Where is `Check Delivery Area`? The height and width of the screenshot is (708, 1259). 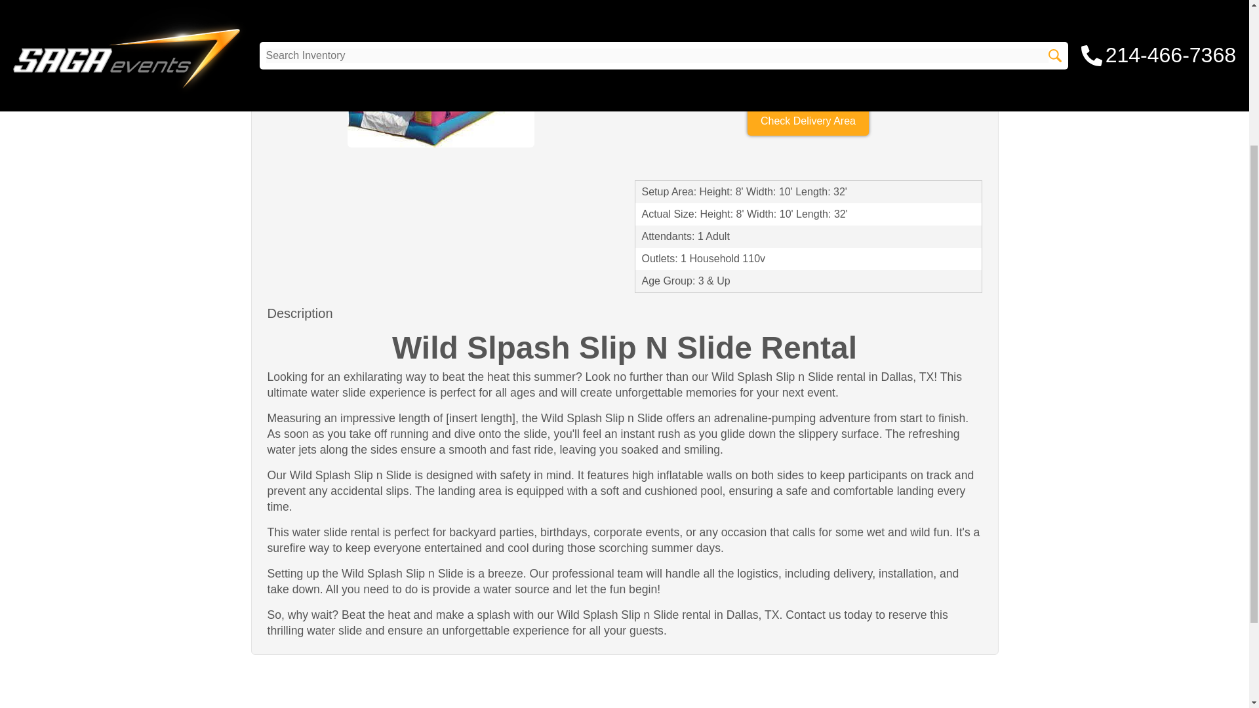 Check Delivery Area is located at coordinates (808, 121).